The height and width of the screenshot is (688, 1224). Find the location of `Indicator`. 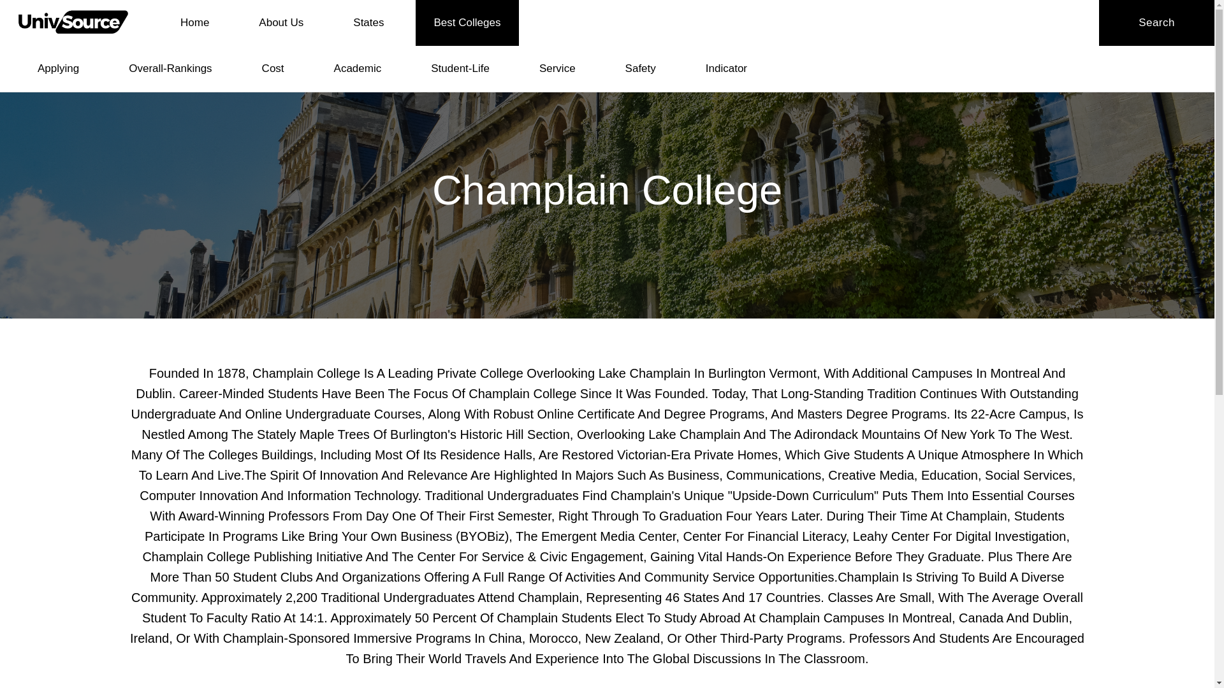

Indicator is located at coordinates (726, 69).